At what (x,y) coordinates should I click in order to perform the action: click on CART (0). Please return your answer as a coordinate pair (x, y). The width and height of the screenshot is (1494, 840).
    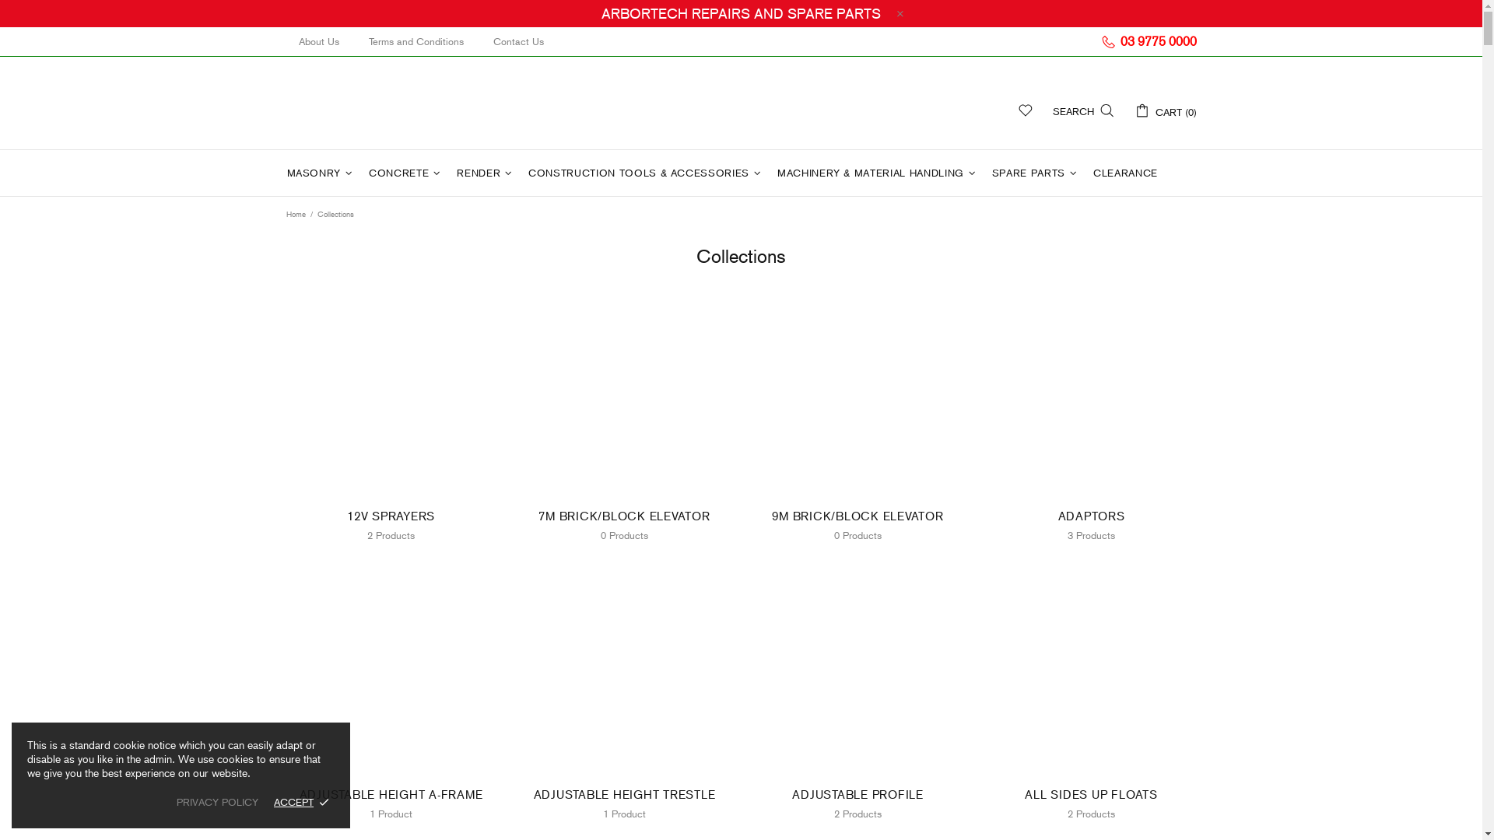
    Looking at the image, I should click on (1166, 110).